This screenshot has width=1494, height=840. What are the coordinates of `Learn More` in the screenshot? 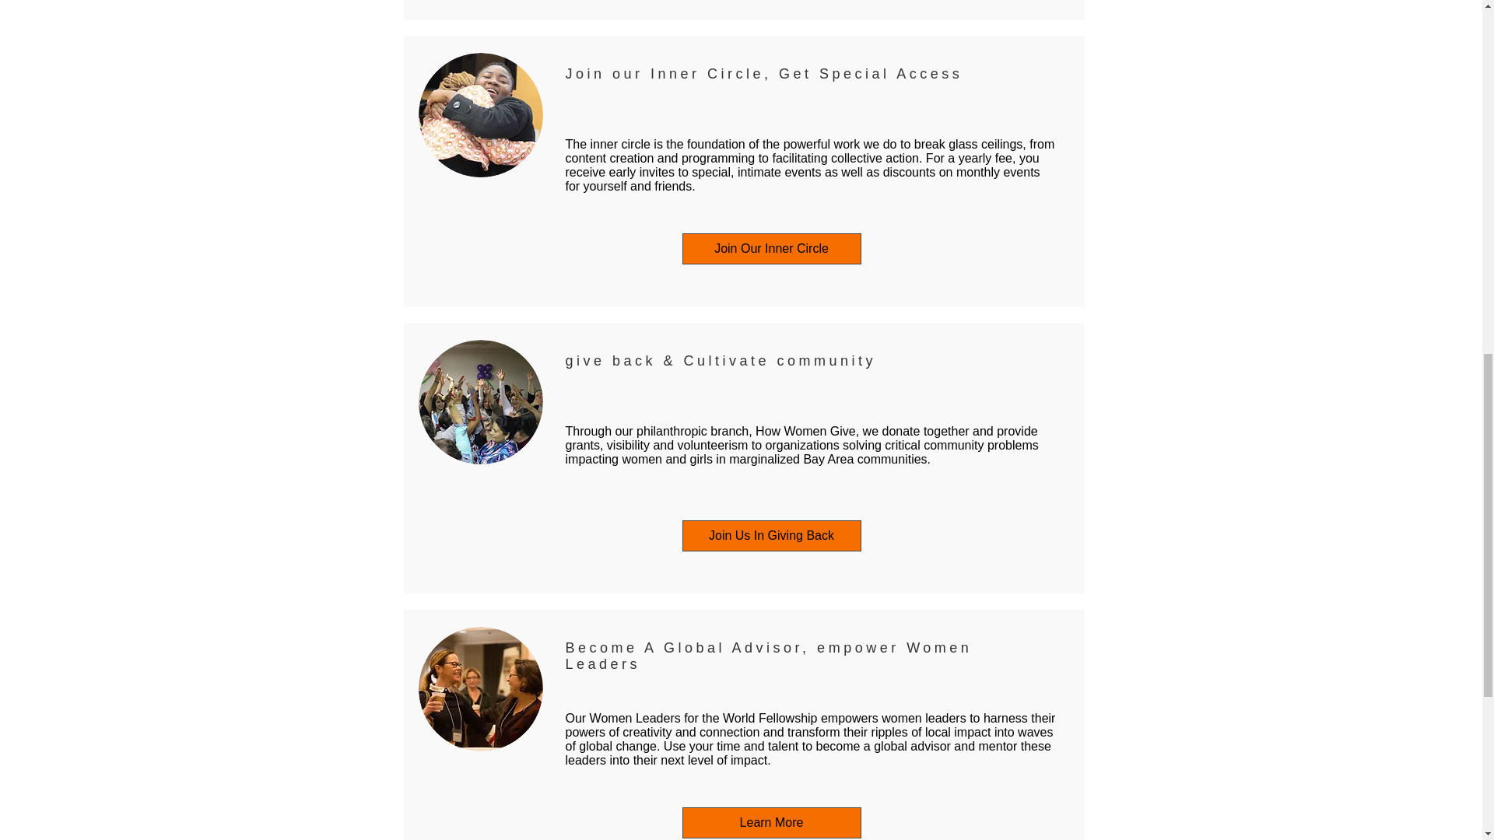 It's located at (770, 822).